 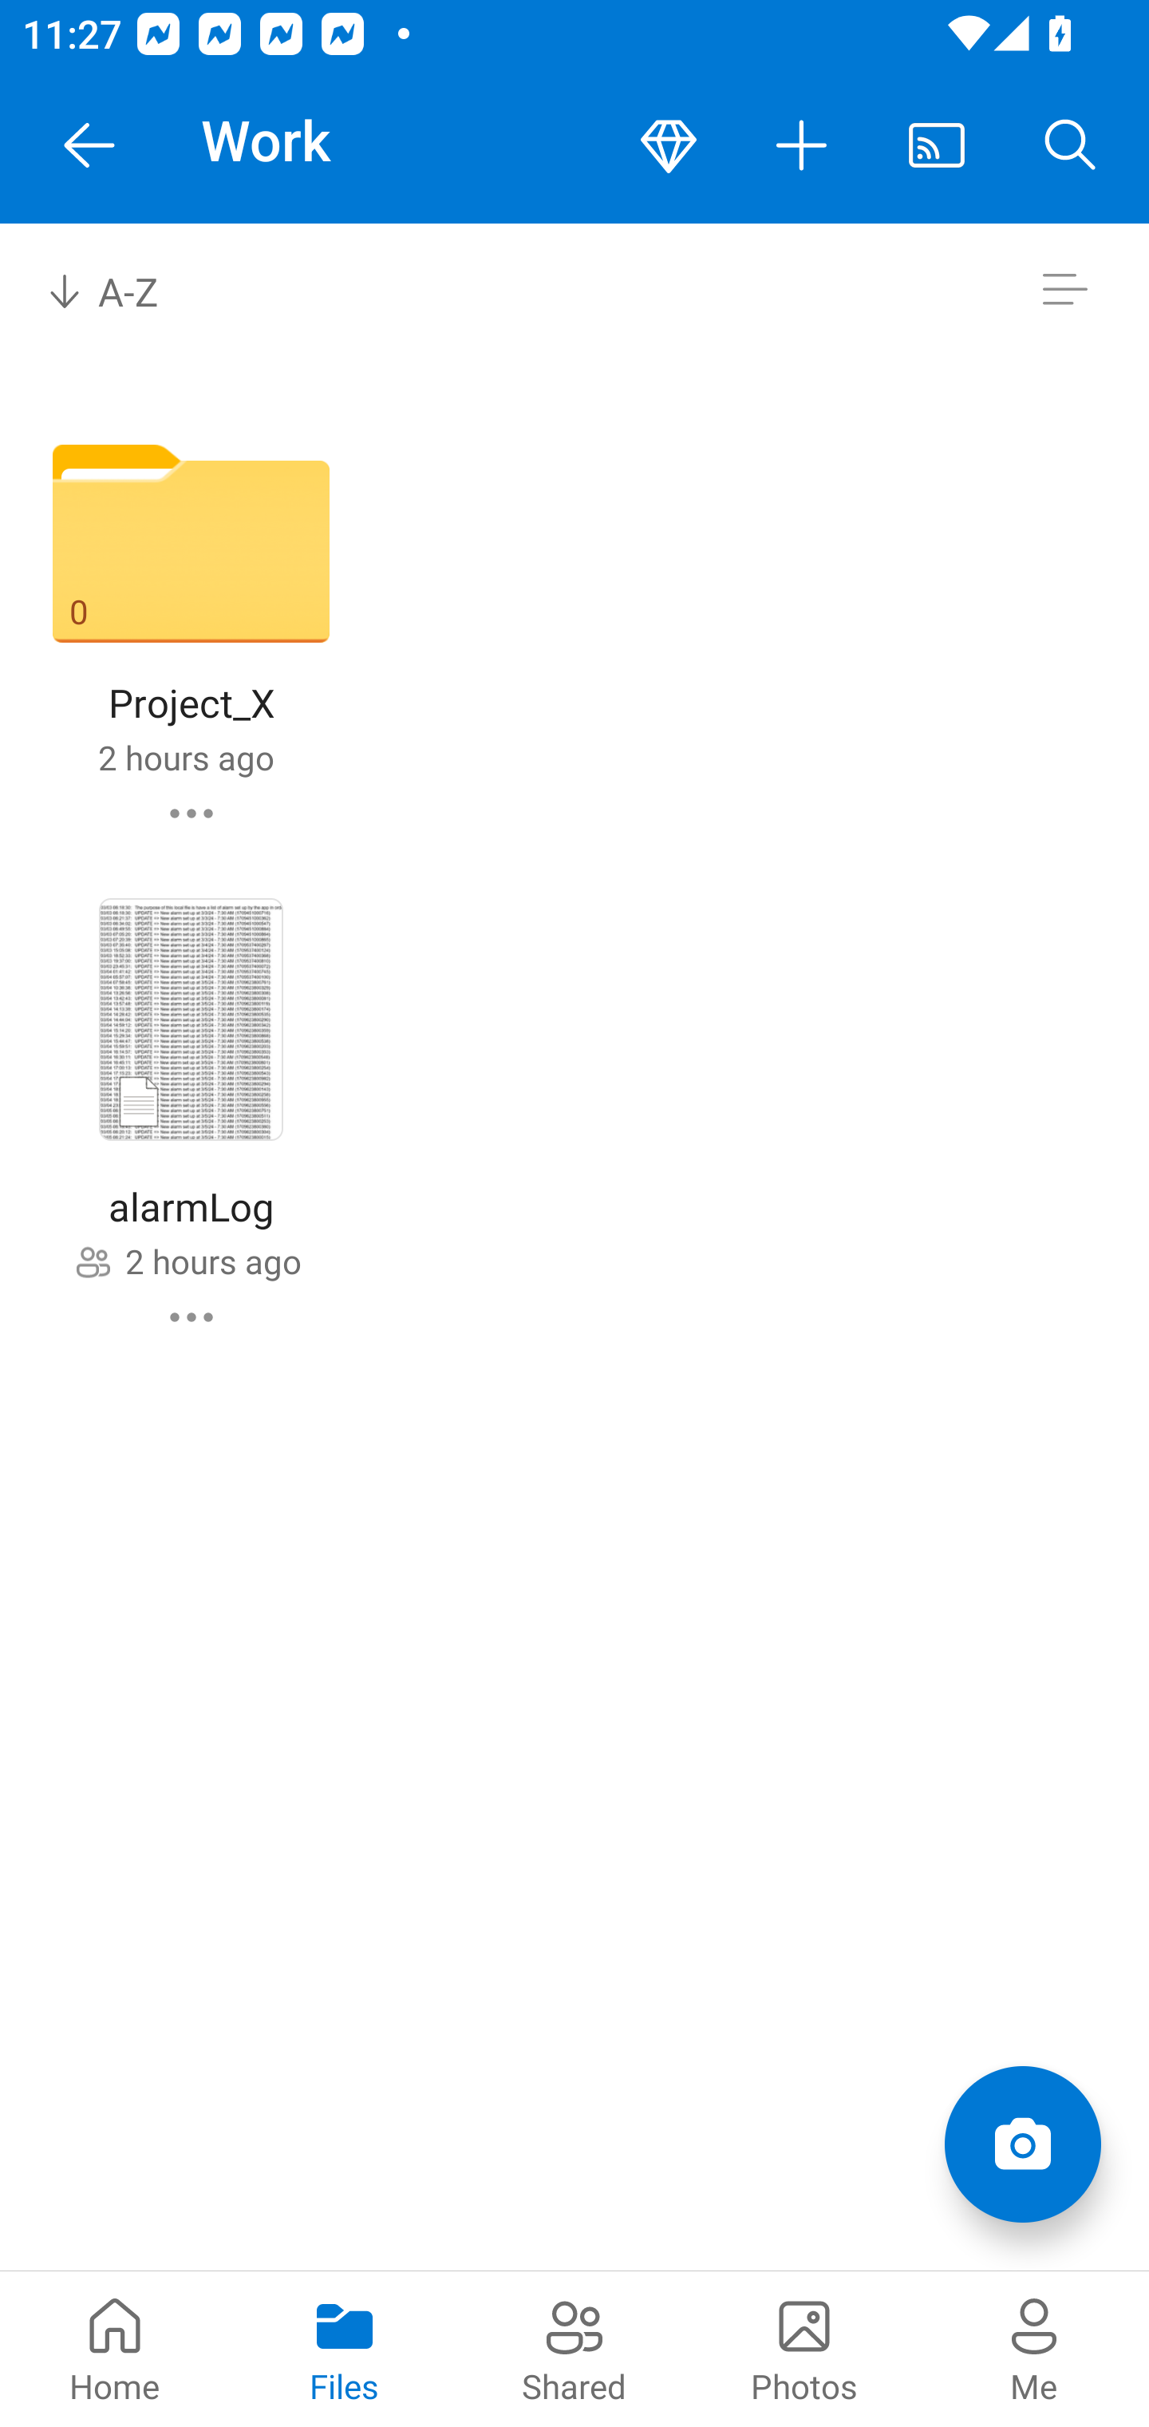 What do you see at coordinates (574, 2349) in the screenshot?
I see `Shared pivot Shared` at bounding box center [574, 2349].